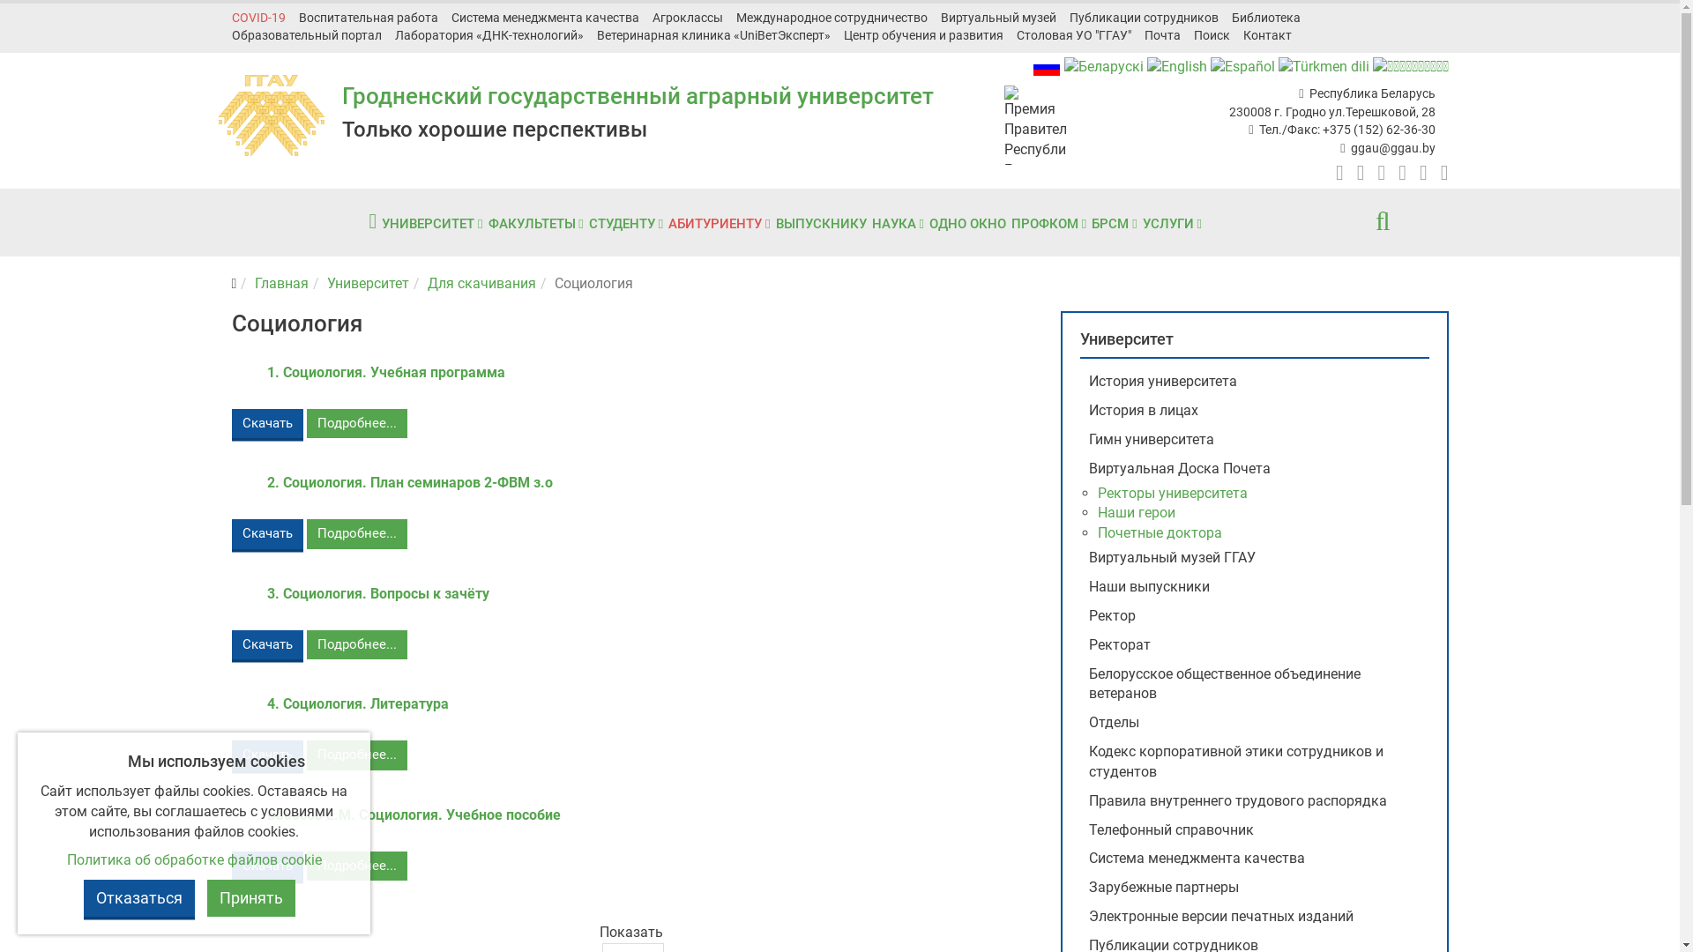 The height and width of the screenshot is (952, 1693). I want to click on COVID-19, so click(265, 18).